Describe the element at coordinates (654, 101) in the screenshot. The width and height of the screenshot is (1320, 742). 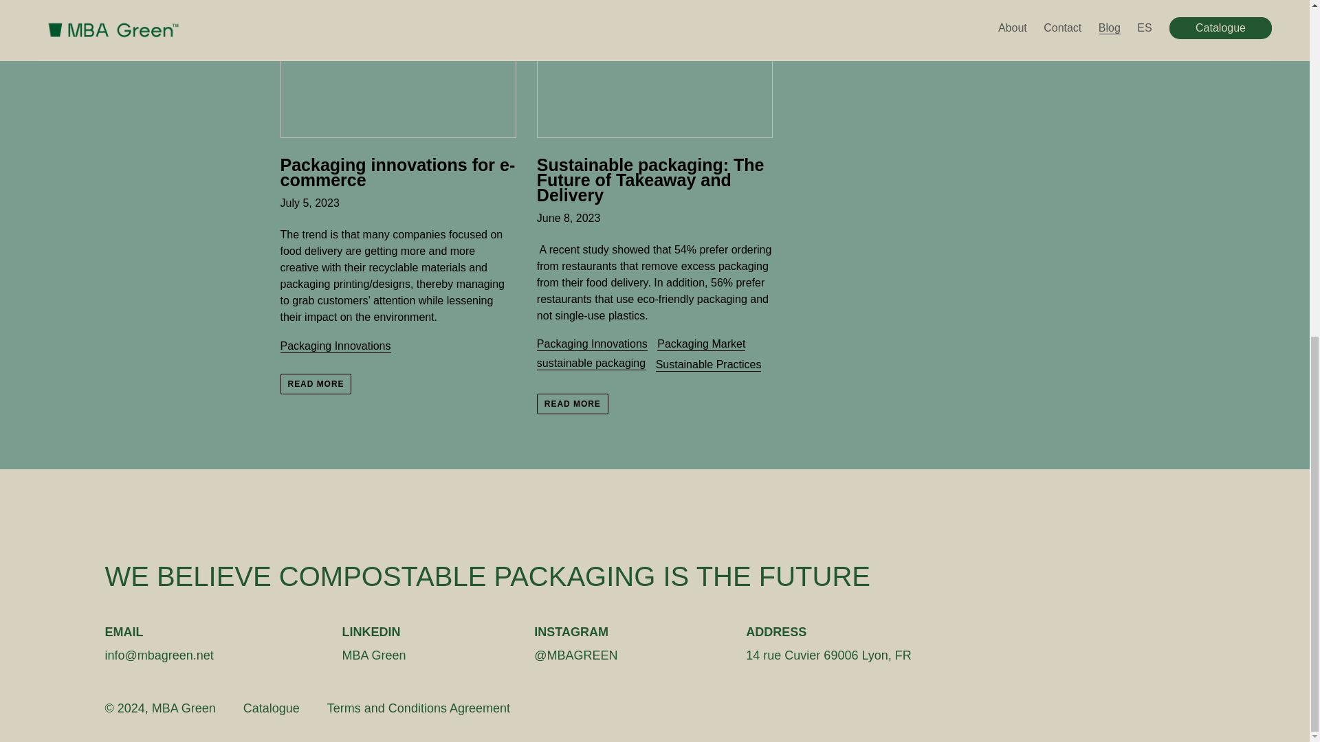
I see `Sustainable packaging: The Future of Takeaway and Delivery` at that location.